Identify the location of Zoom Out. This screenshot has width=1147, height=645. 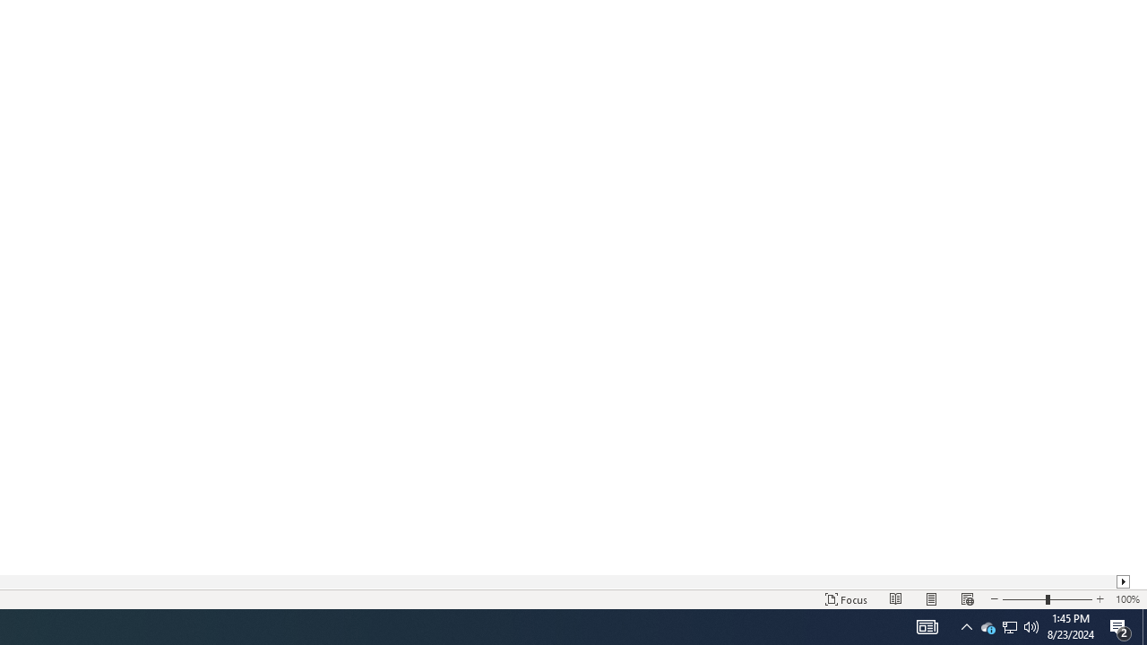
(1023, 598).